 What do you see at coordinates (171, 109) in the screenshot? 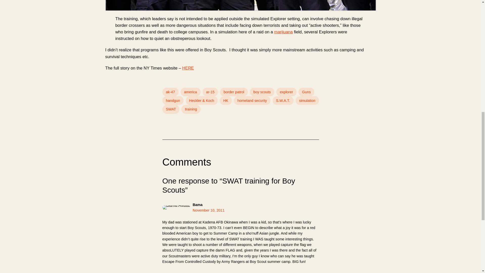
I see `SWAT` at bounding box center [171, 109].